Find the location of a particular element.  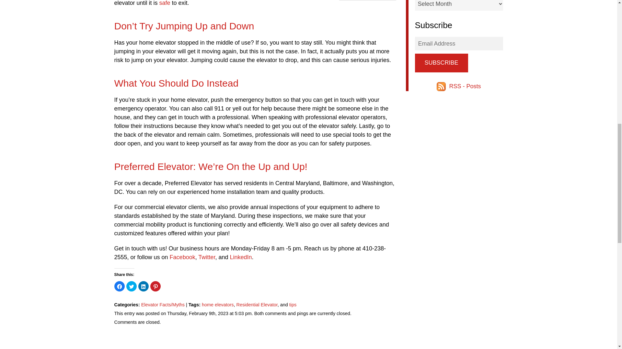

home elevators is located at coordinates (218, 305).